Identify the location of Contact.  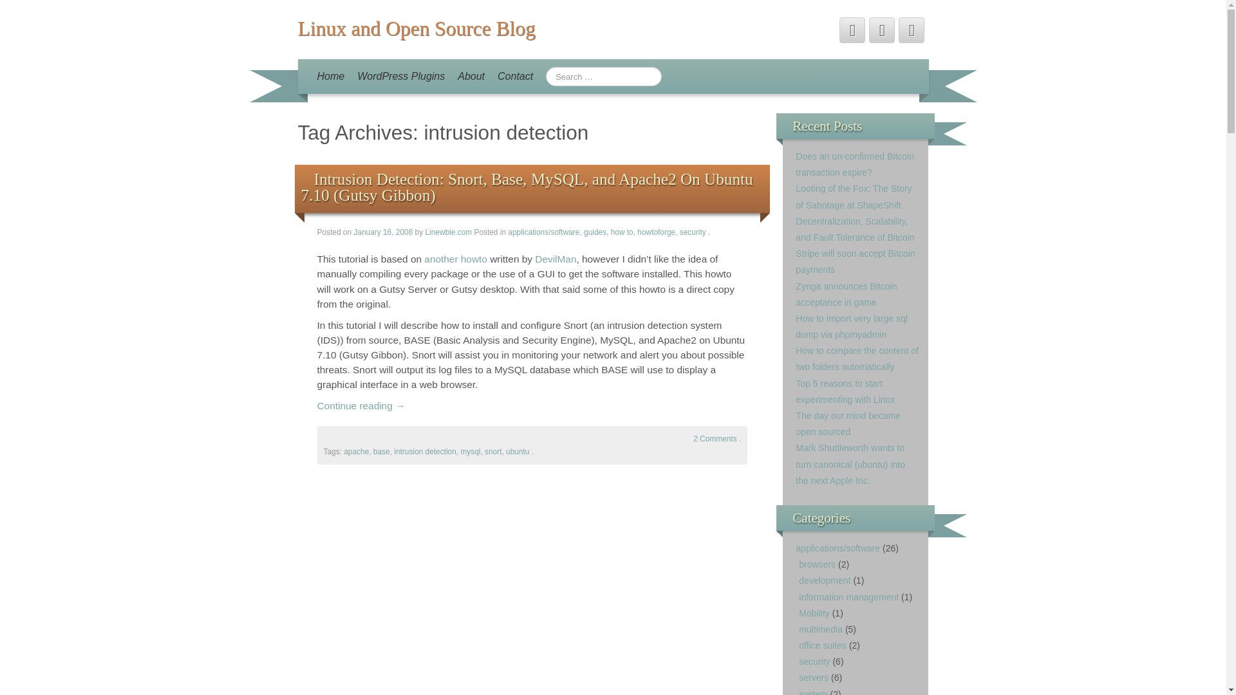
(515, 76).